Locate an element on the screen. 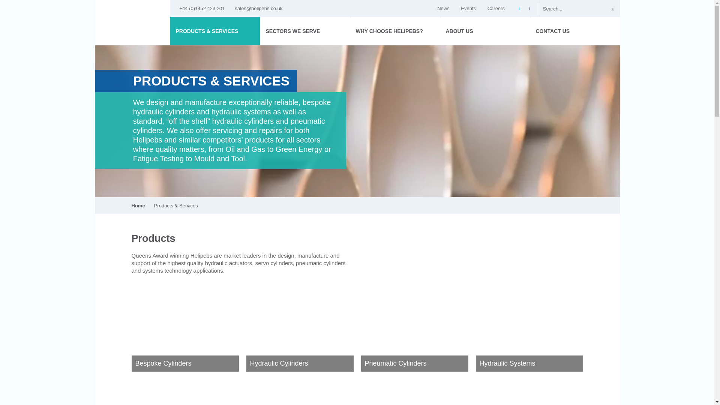 This screenshot has height=405, width=720. News is located at coordinates (444, 8).